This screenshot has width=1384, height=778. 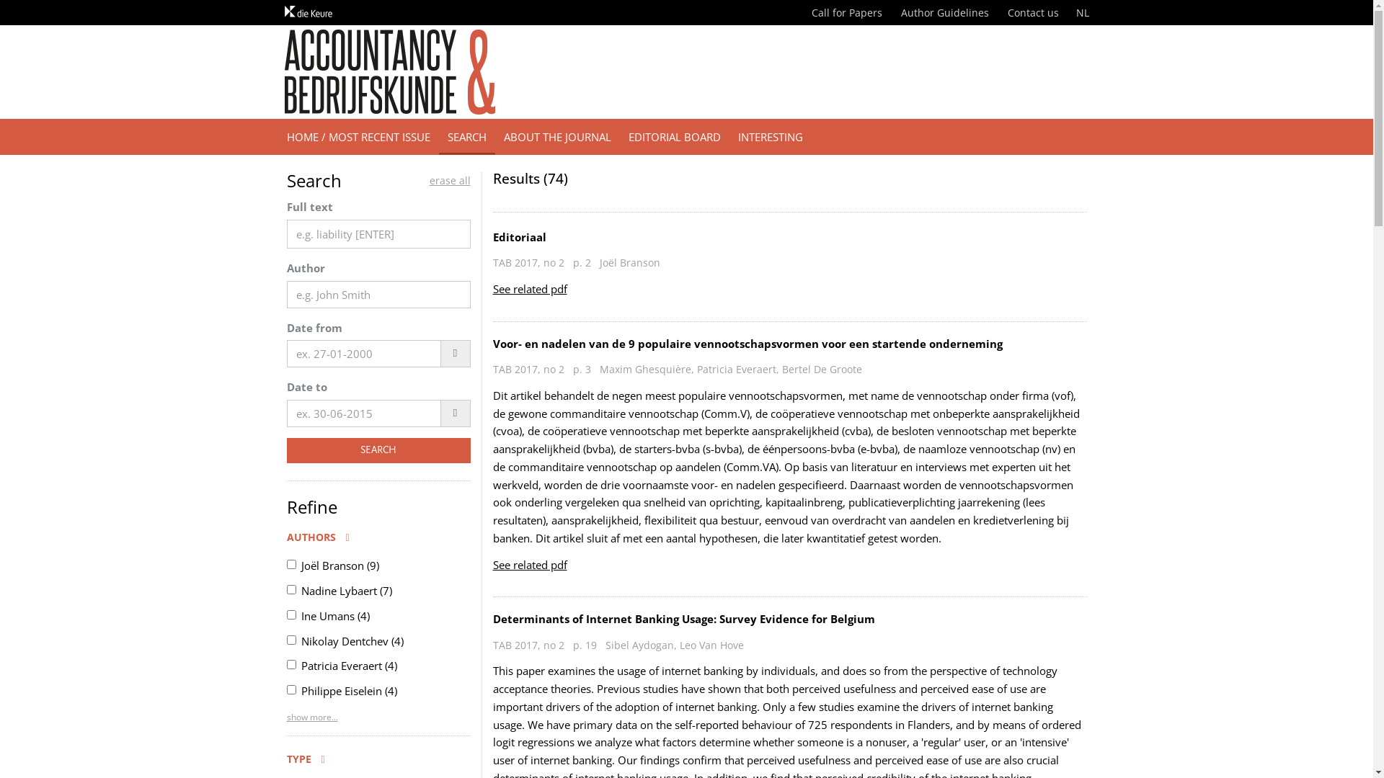 What do you see at coordinates (1082, 13) in the screenshot?
I see `NL` at bounding box center [1082, 13].